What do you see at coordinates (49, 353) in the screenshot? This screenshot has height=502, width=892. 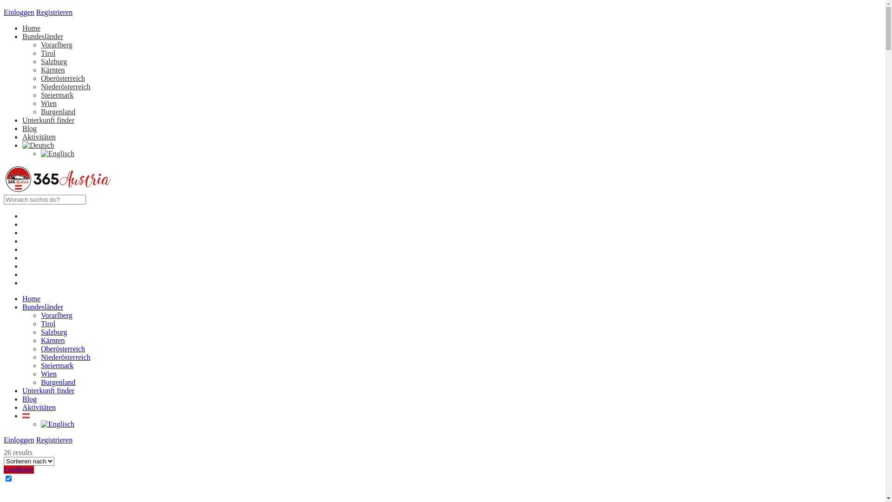 I see `Wien` at bounding box center [49, 353].